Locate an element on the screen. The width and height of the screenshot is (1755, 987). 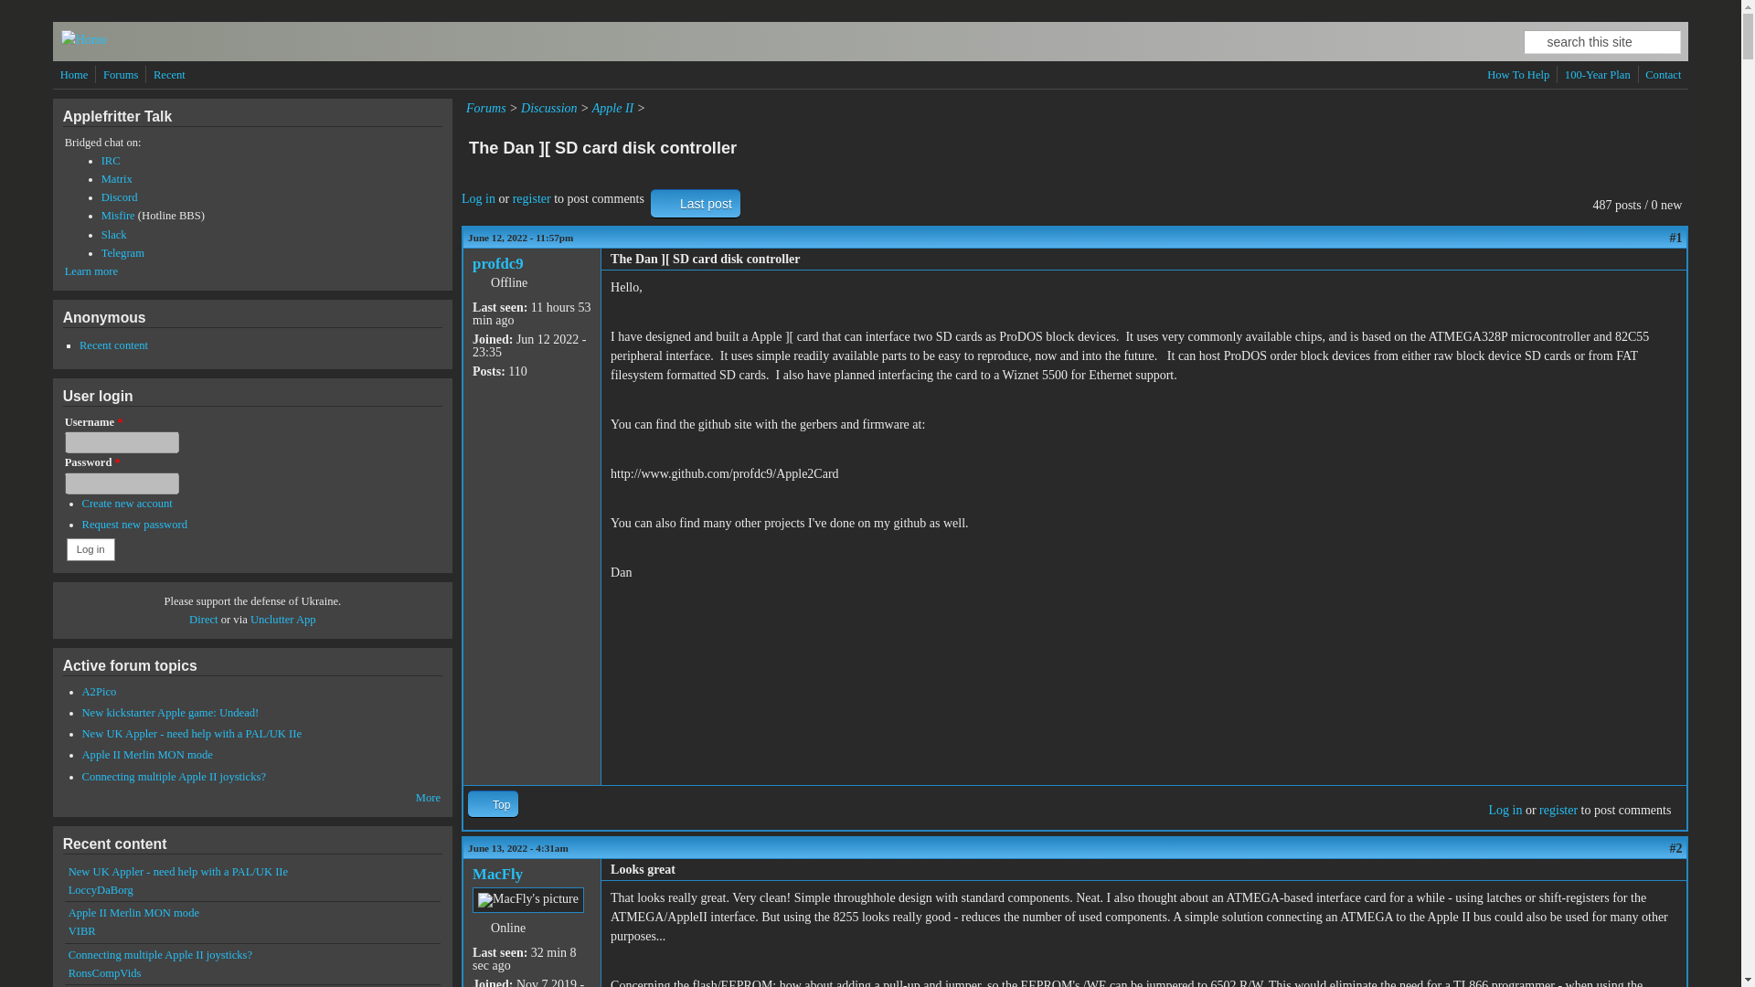
Contact is located at coordinates (1663, 75).